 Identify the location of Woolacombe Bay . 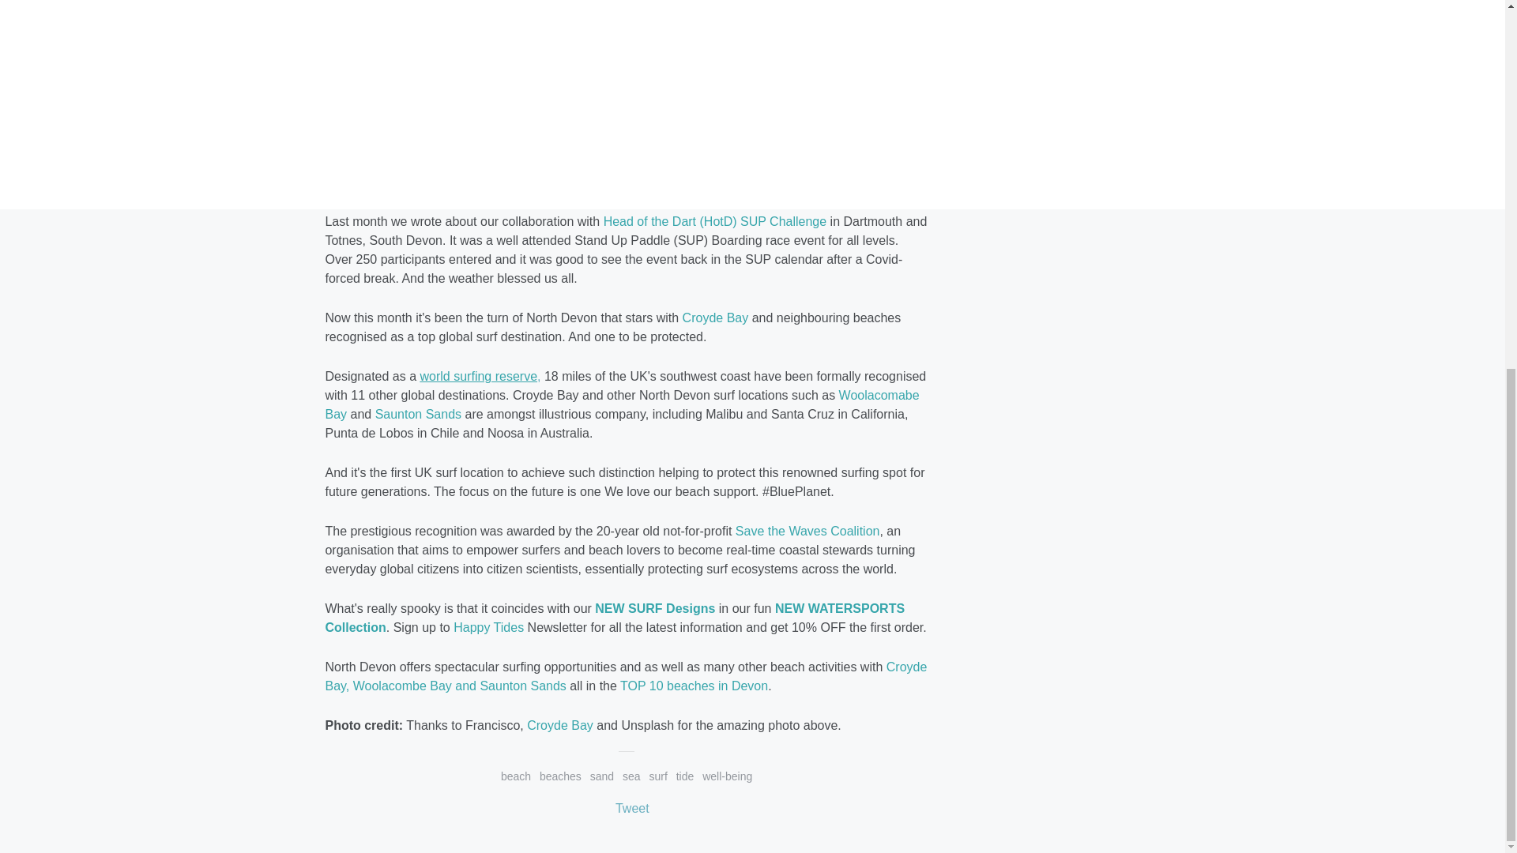
(621, 404).